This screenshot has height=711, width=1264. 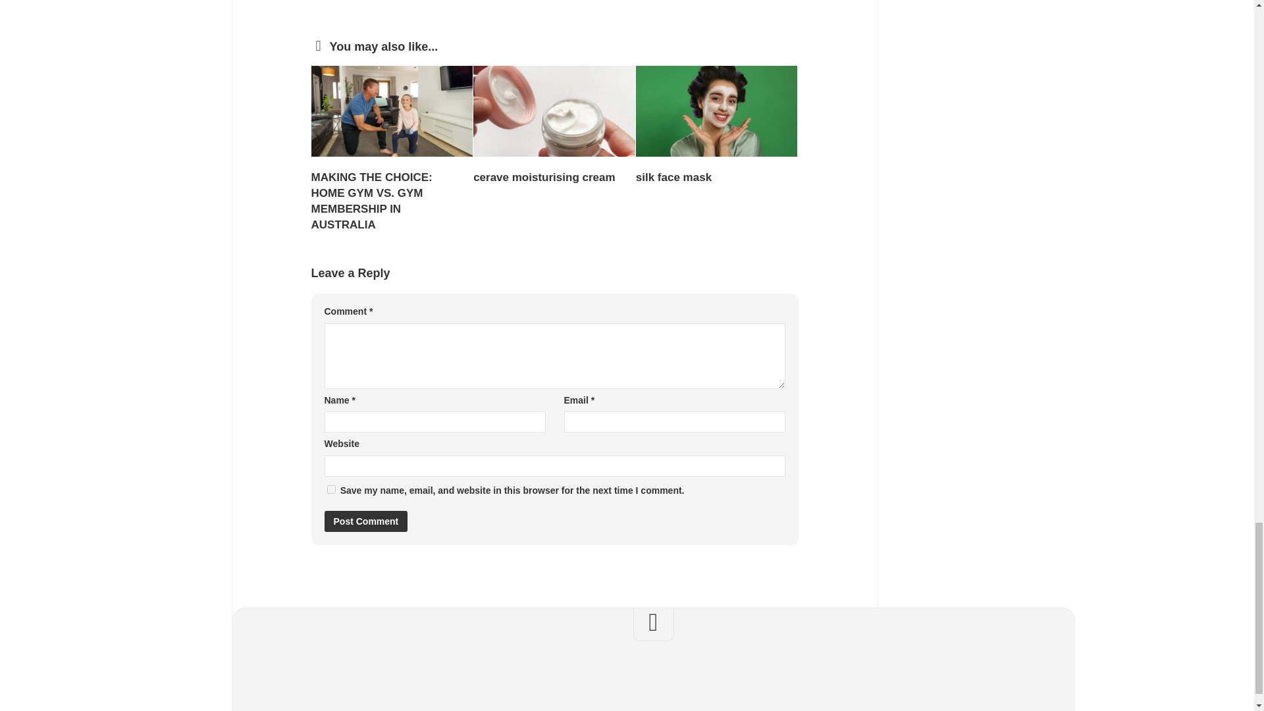 I want to click on cerave moisturising cream, so click(x=544, y=177).